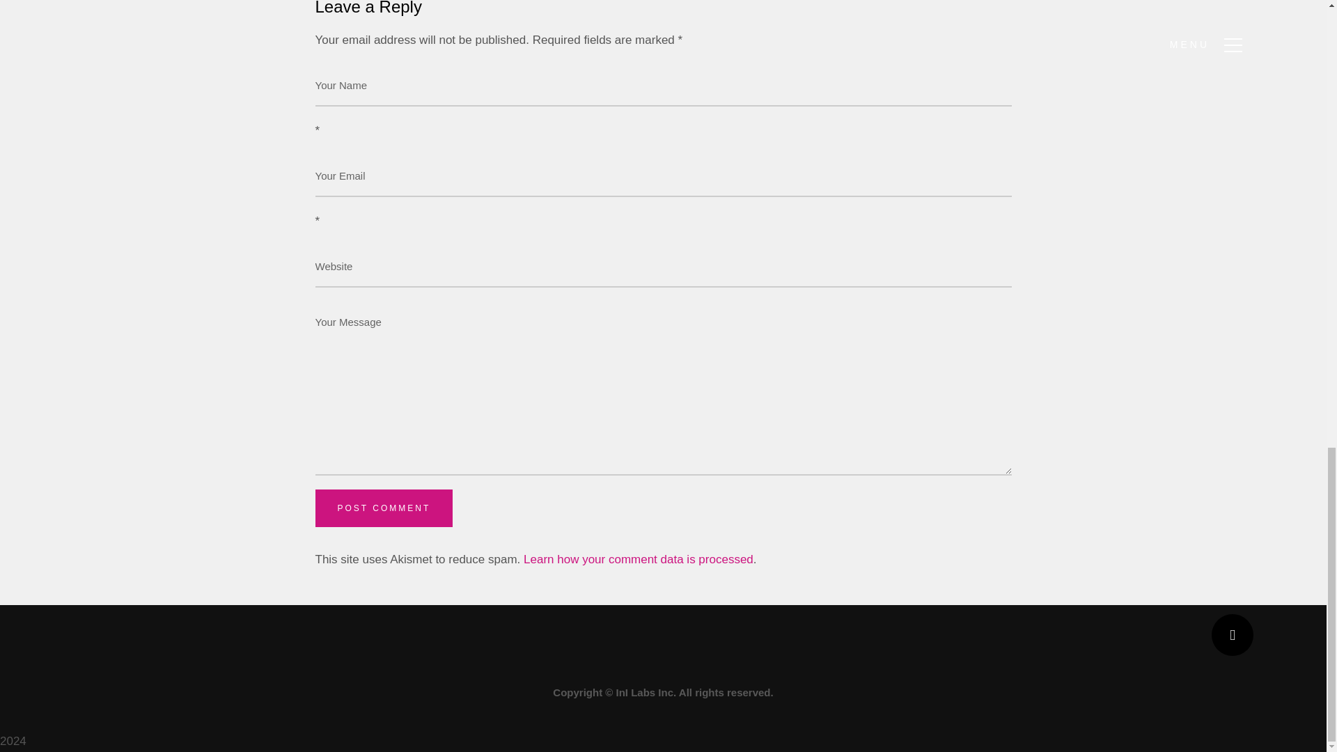 This screenshot has width=1337, height=752. What do you see at coordinates (639, 559) in the screenshot?
I see `Learn how your comment data is processed` at bounding box center [639, 559].